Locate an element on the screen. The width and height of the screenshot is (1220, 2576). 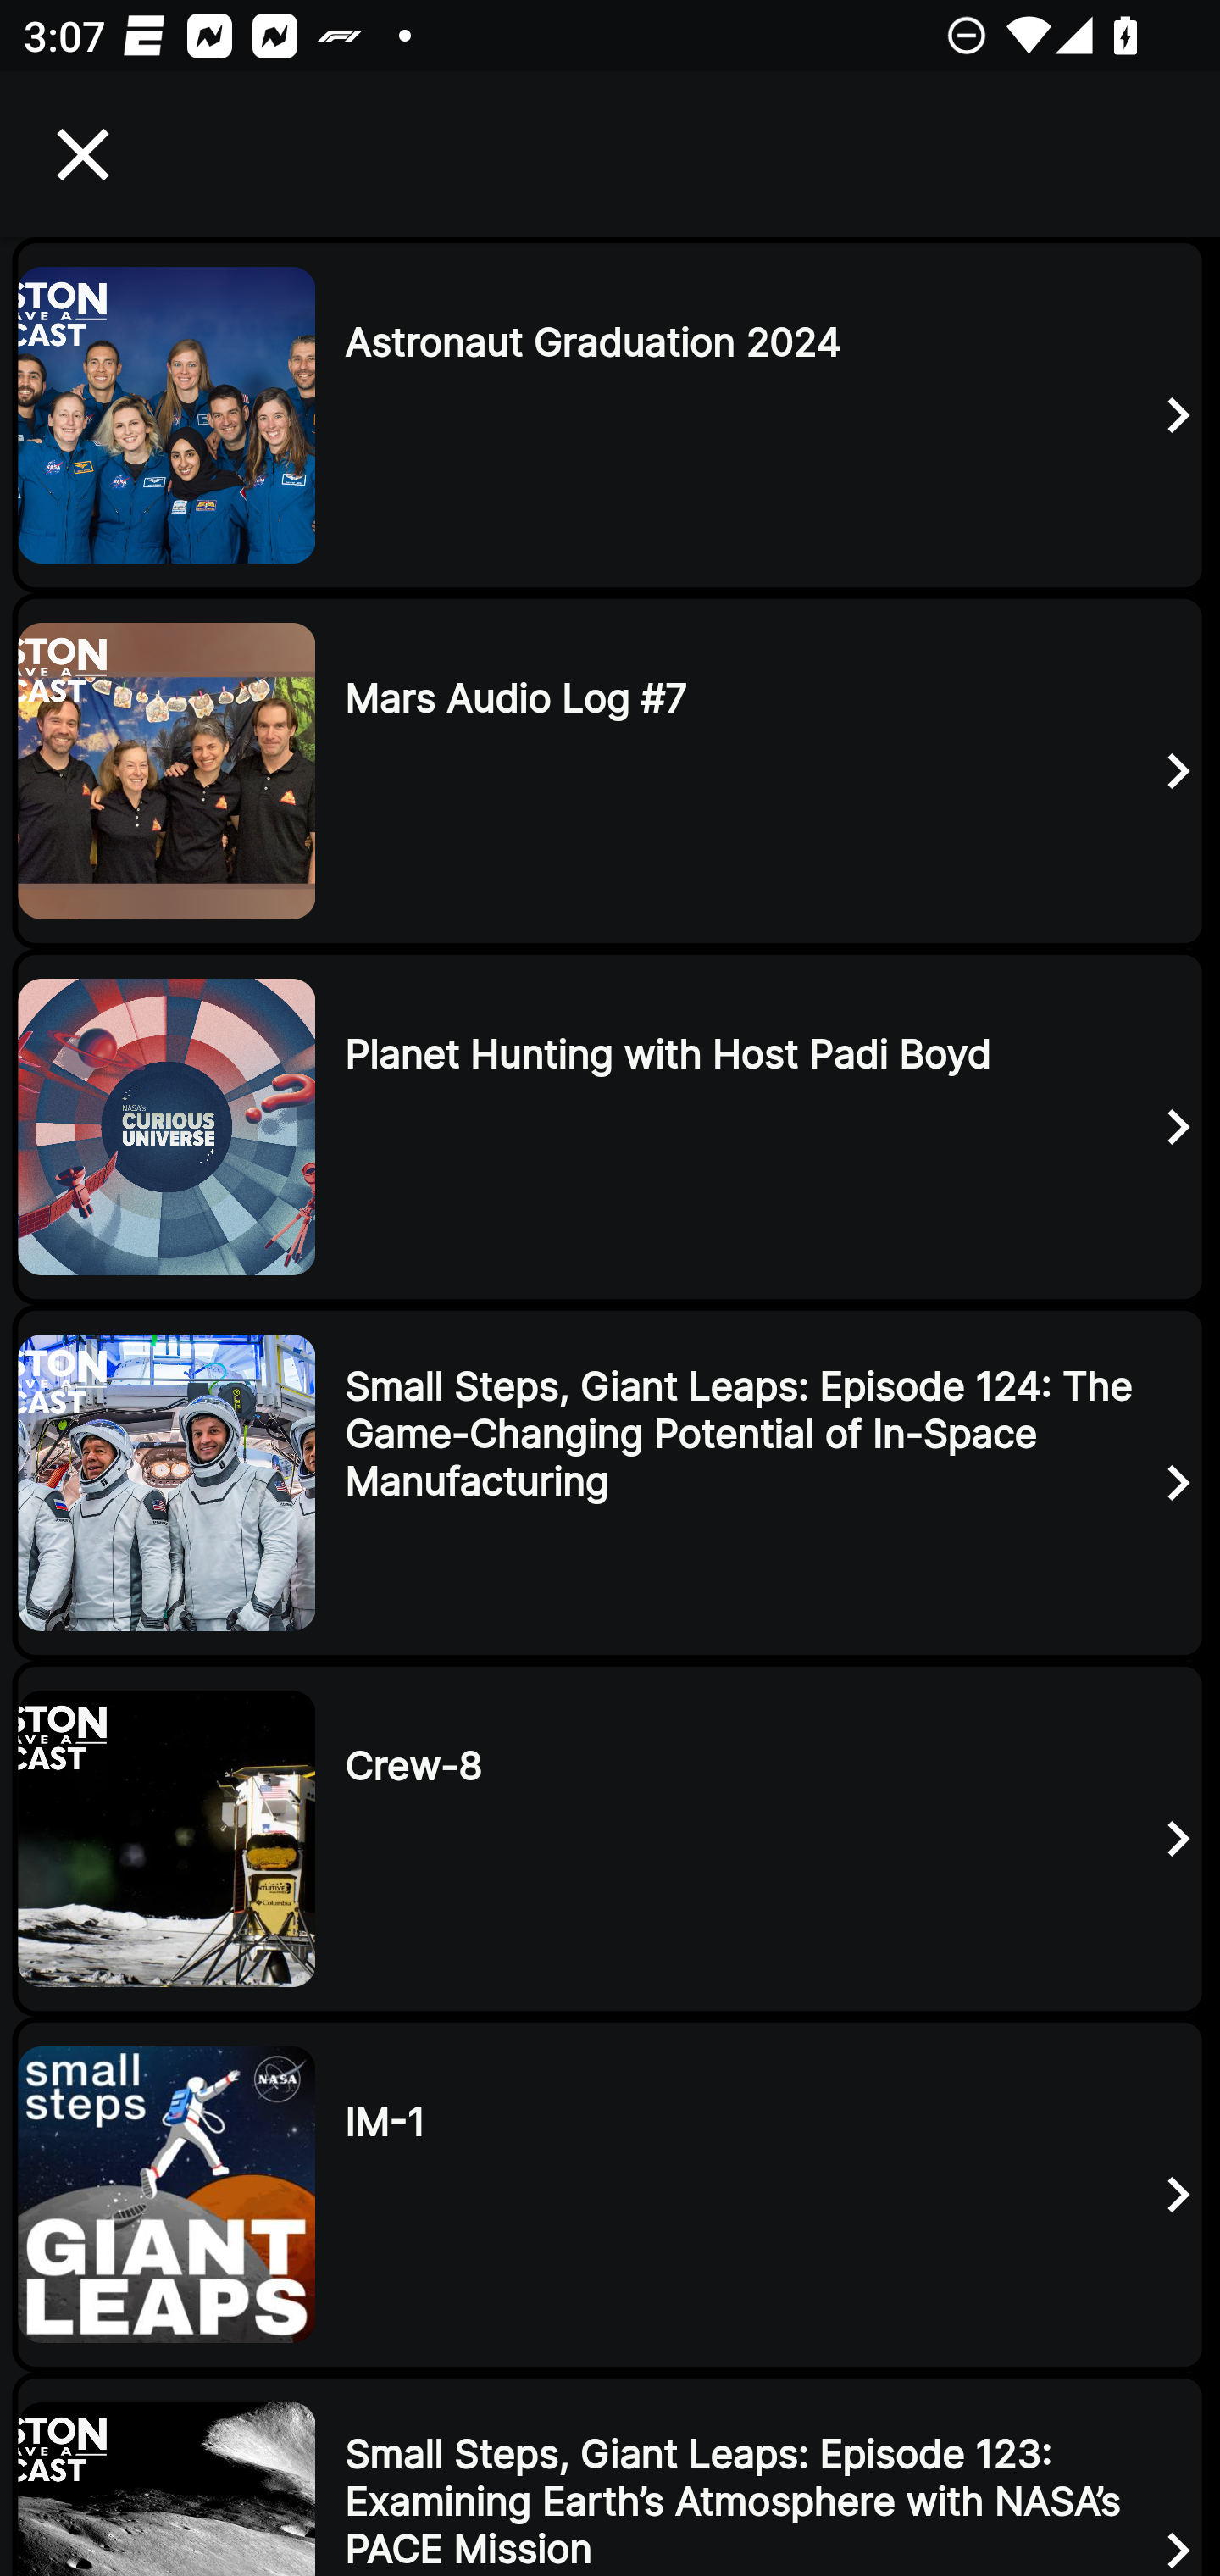
IM-1 is located at coordinates (610, 2195).